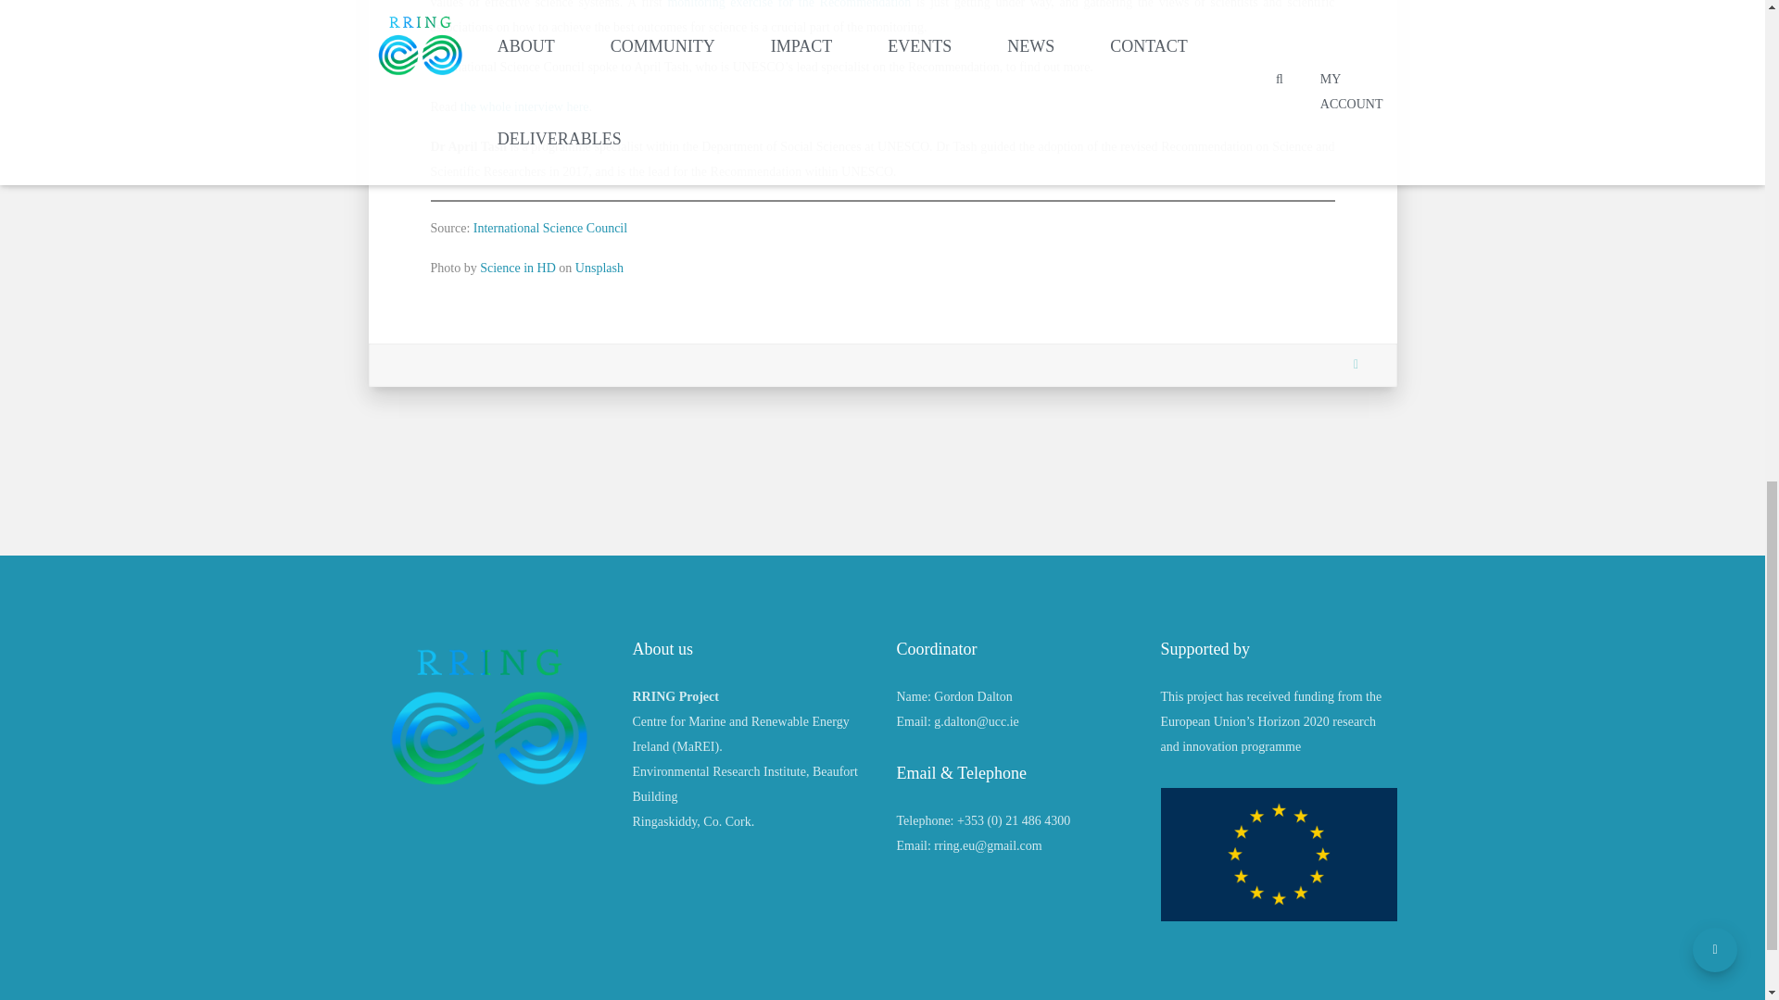 This screenshot has height=1000, width=1779. What do you see at coordinates (517, 268) in the screenshot?
I see `Science in HD` at bounding box center [517, 268].